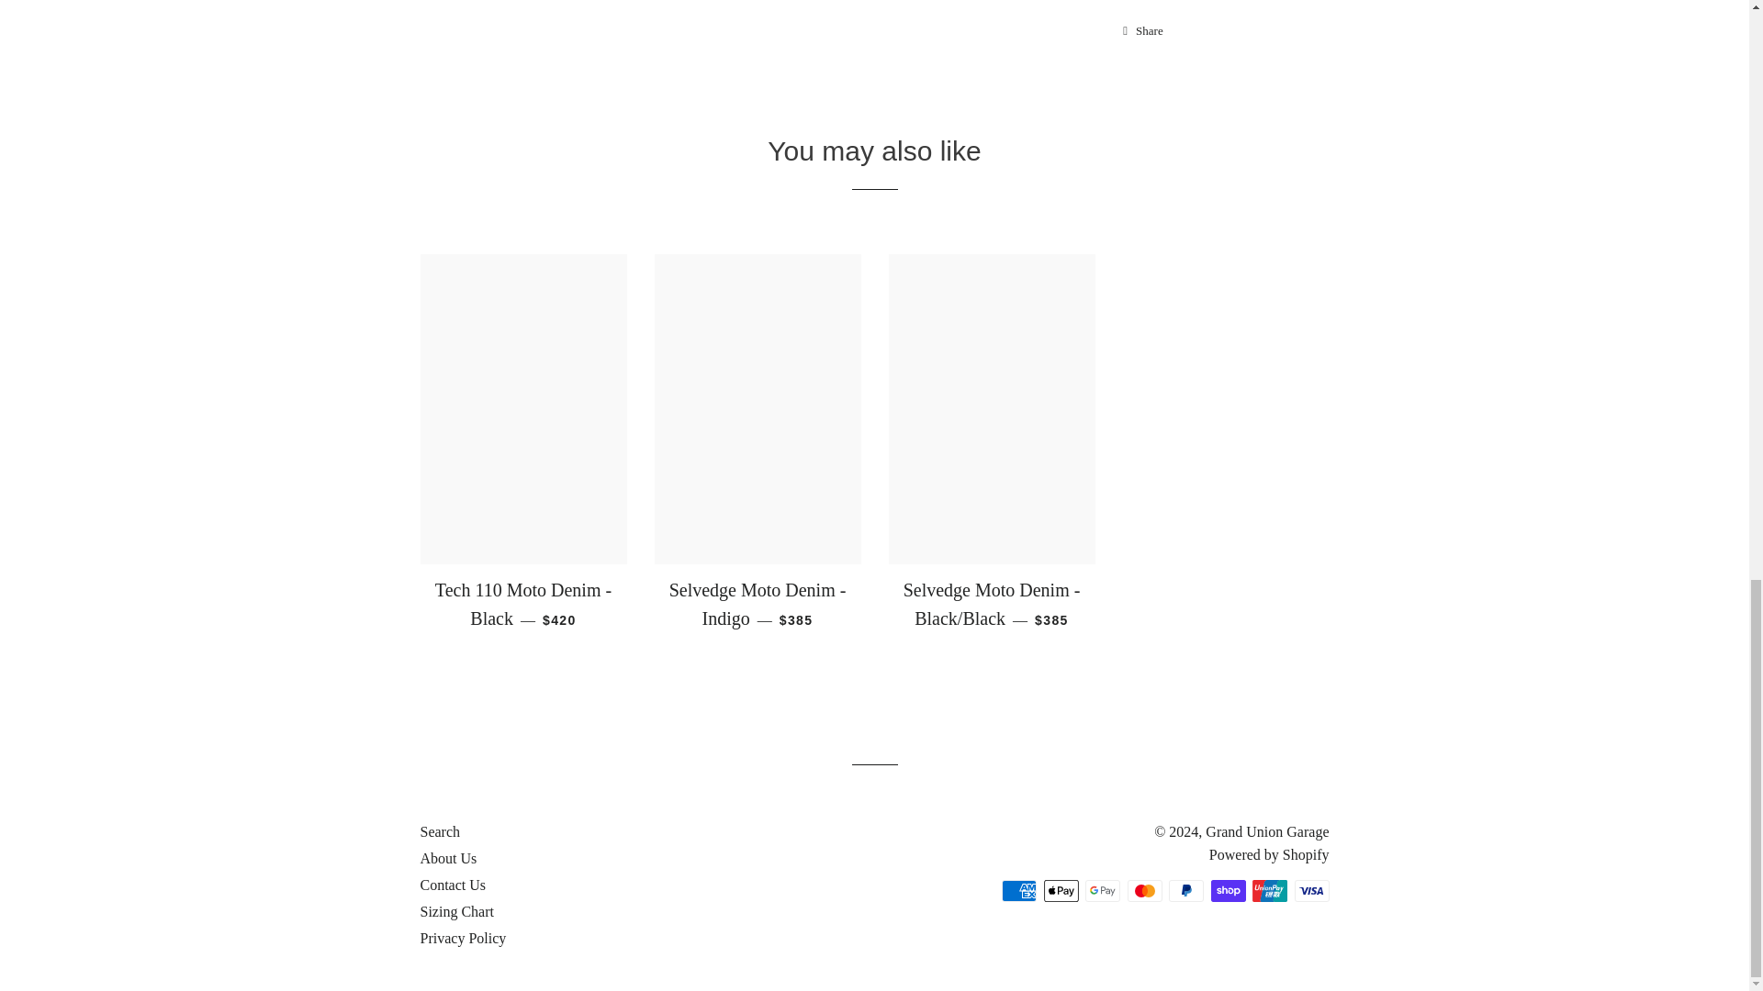  Describe the element at coordinates (1142, 31) in the screenshot. I see `Share on Facebook` at that location.